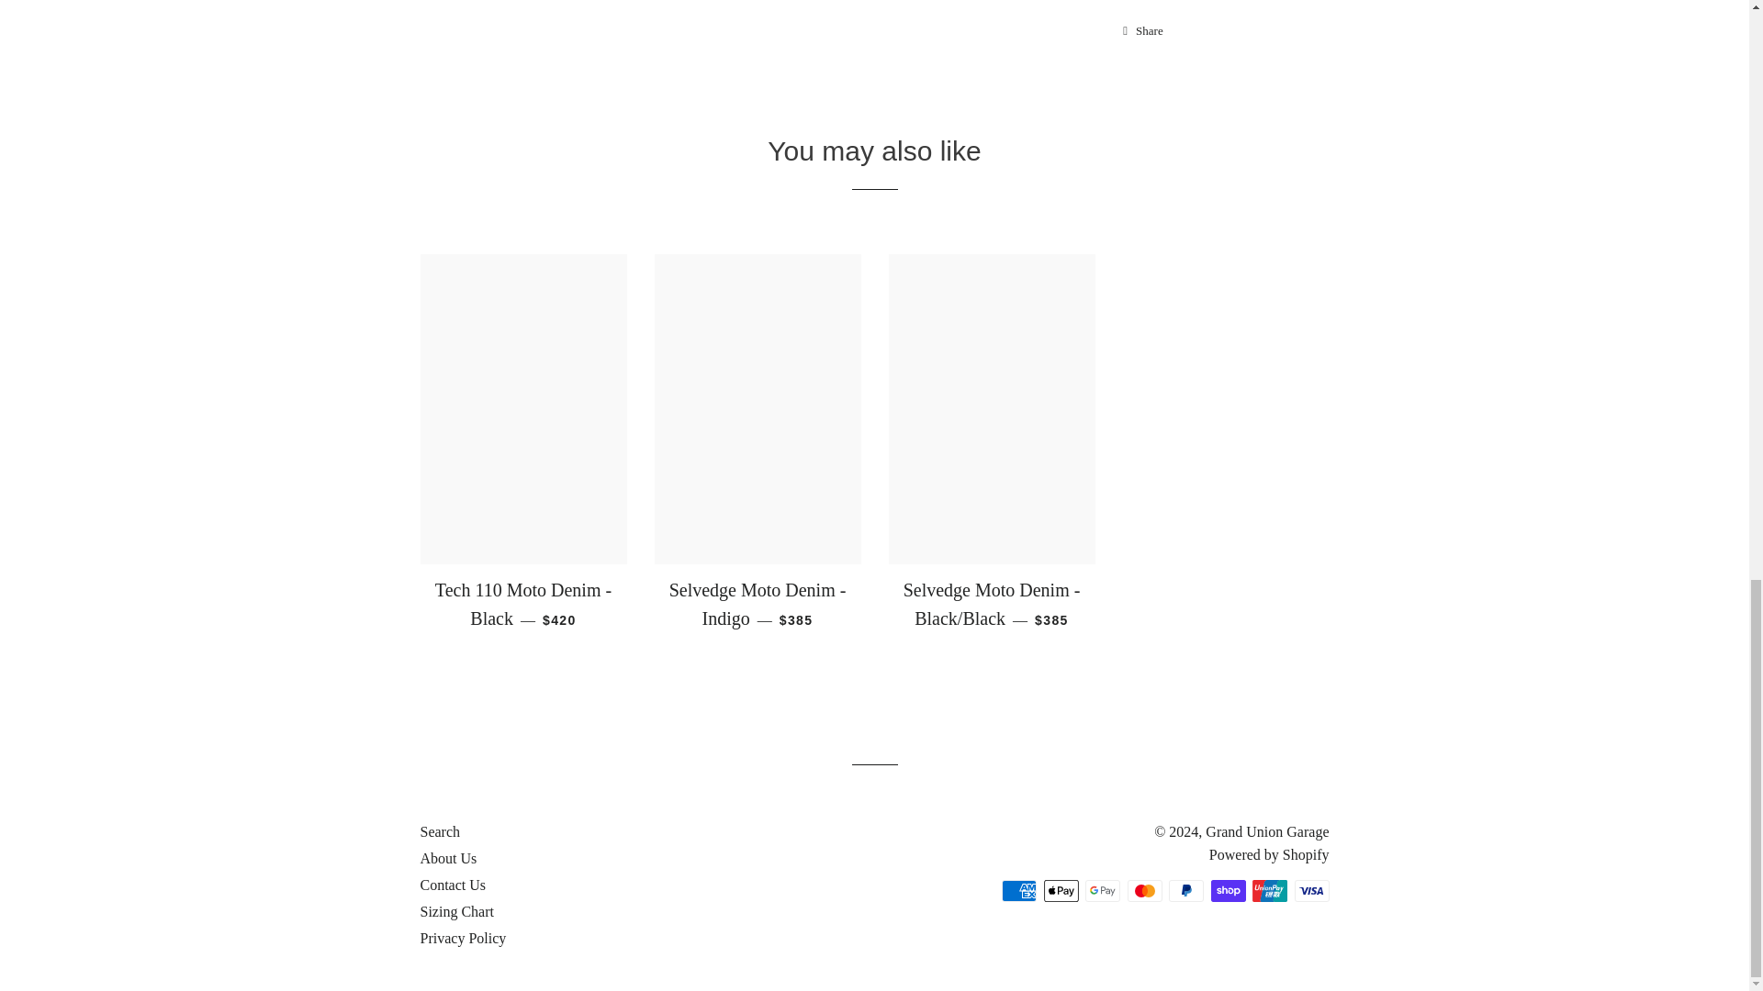  Describe the element at coordinates (1142, 31) in the screenshot. I see `Share on Facebook` at that location.